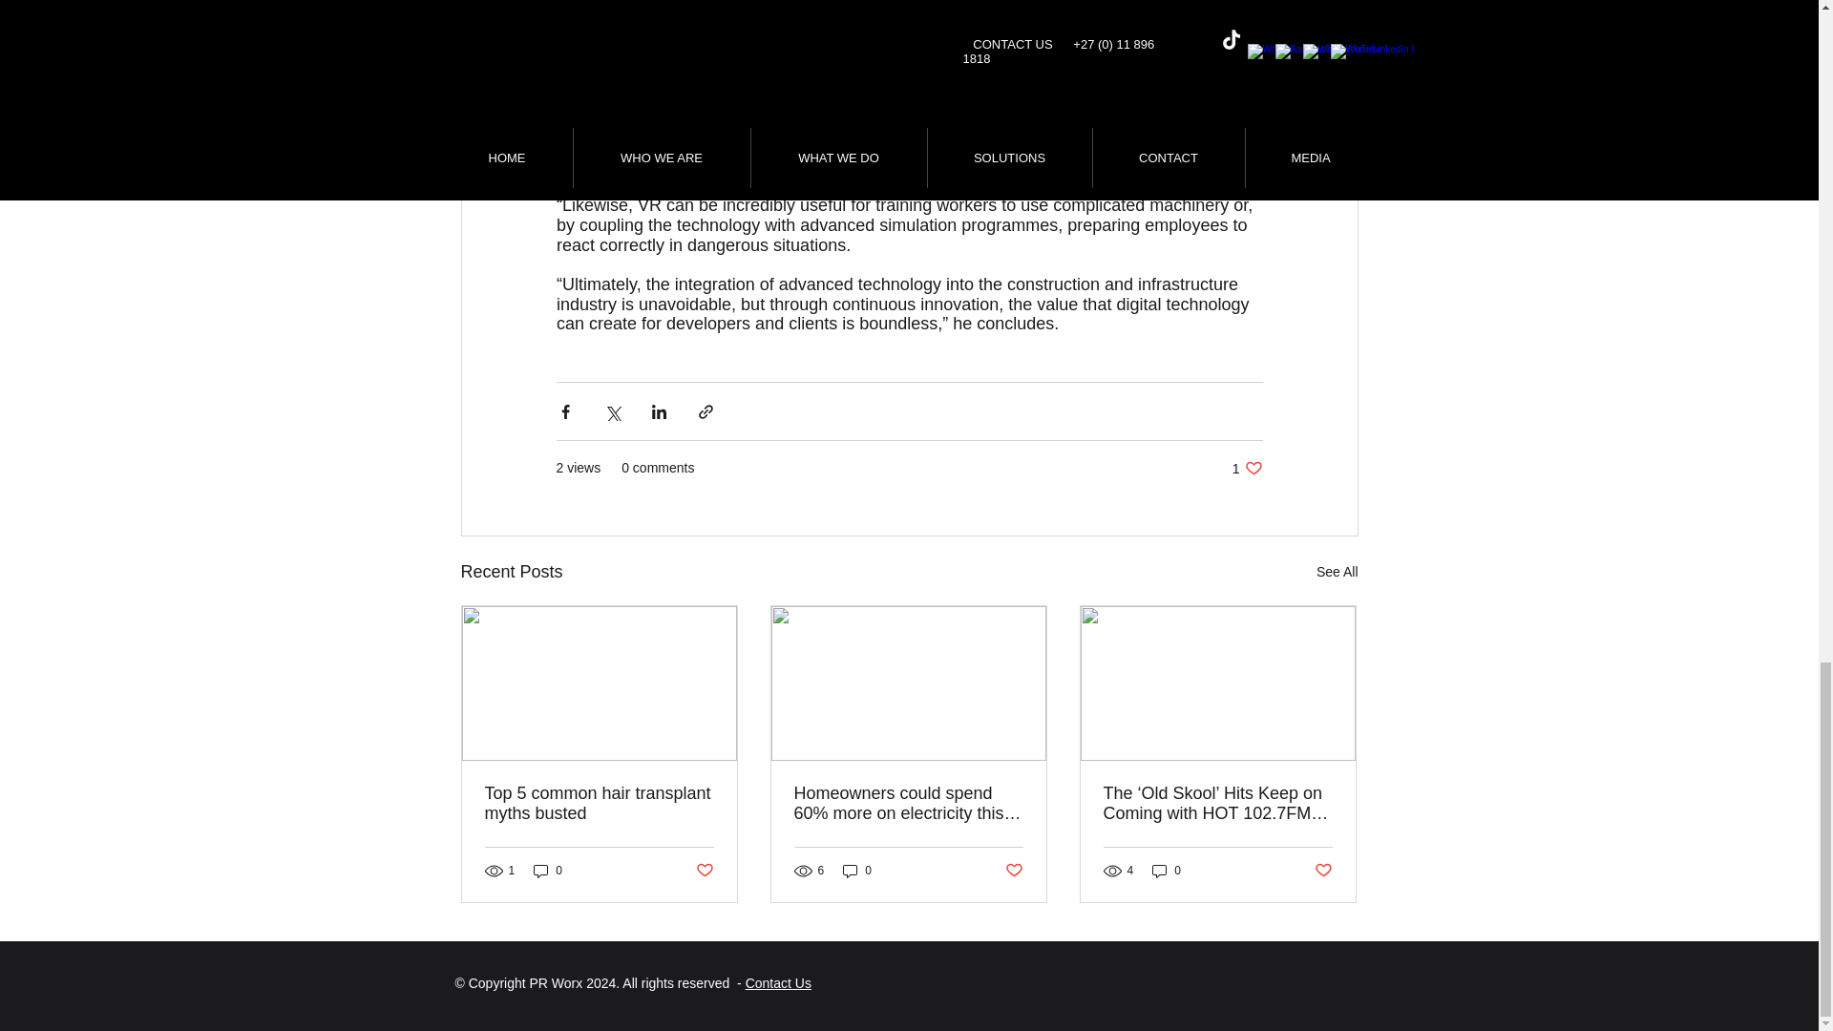  Describe the element at coordinates (703, 871) in the screenshot. I see `Post not marked as liked` at that location.